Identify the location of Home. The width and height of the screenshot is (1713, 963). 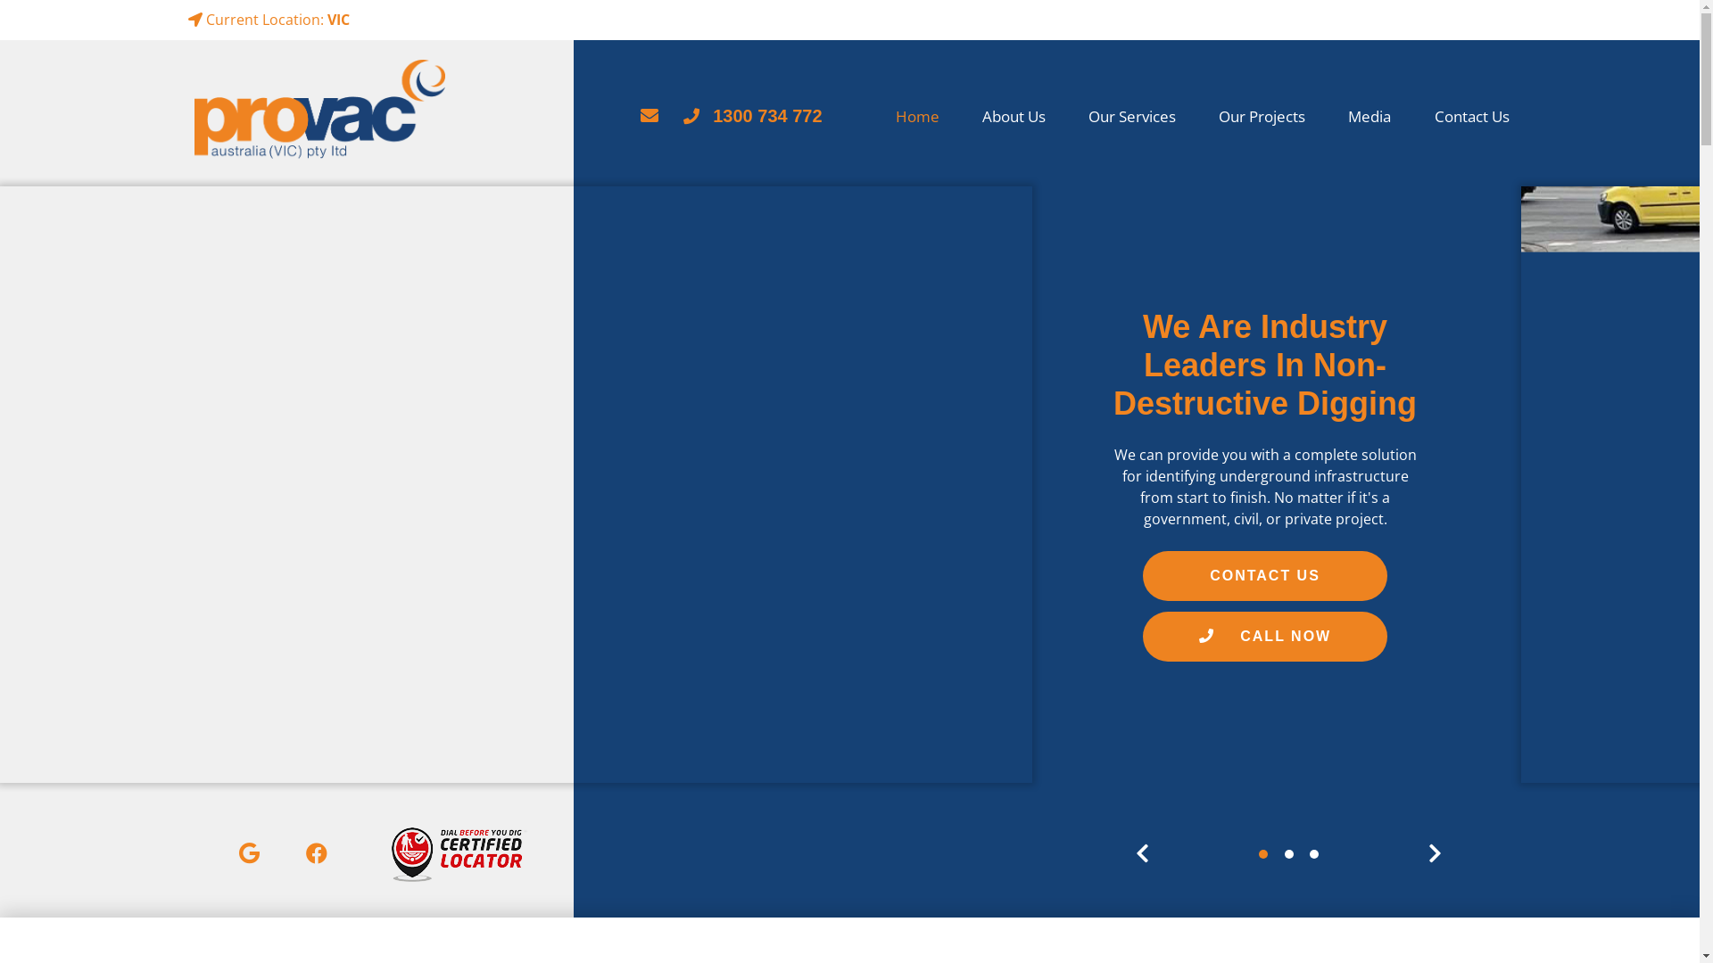
(917, 117).